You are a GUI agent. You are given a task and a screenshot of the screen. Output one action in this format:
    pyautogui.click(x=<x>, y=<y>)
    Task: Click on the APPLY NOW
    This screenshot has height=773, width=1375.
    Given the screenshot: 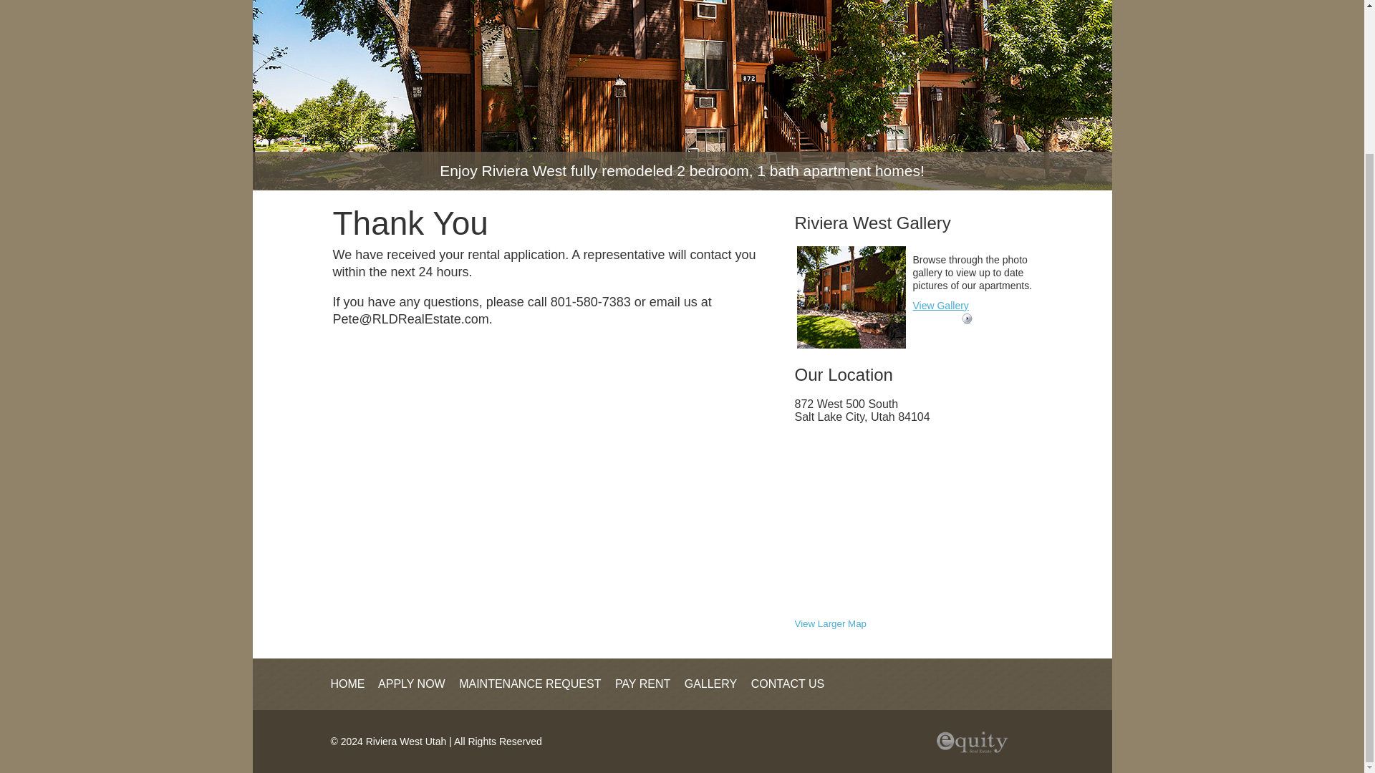 What is the action you would take?
    pyautogui.click(x=417, y=684)
    